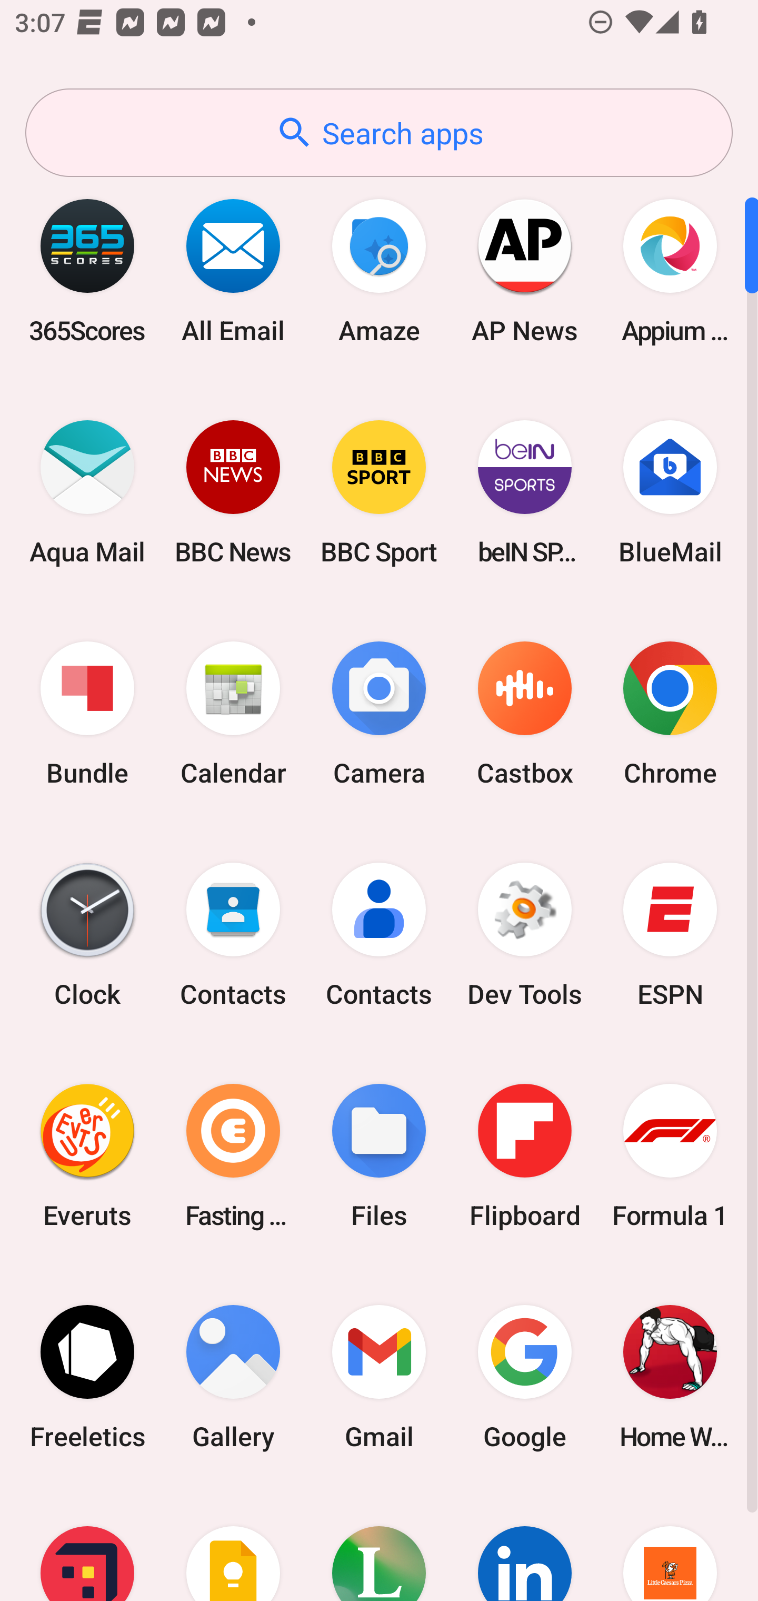 This screenshot has width=758, height=1601. Describe the element at coordinates (670, 714) in the screenshot. I see `Chrome` at that location.